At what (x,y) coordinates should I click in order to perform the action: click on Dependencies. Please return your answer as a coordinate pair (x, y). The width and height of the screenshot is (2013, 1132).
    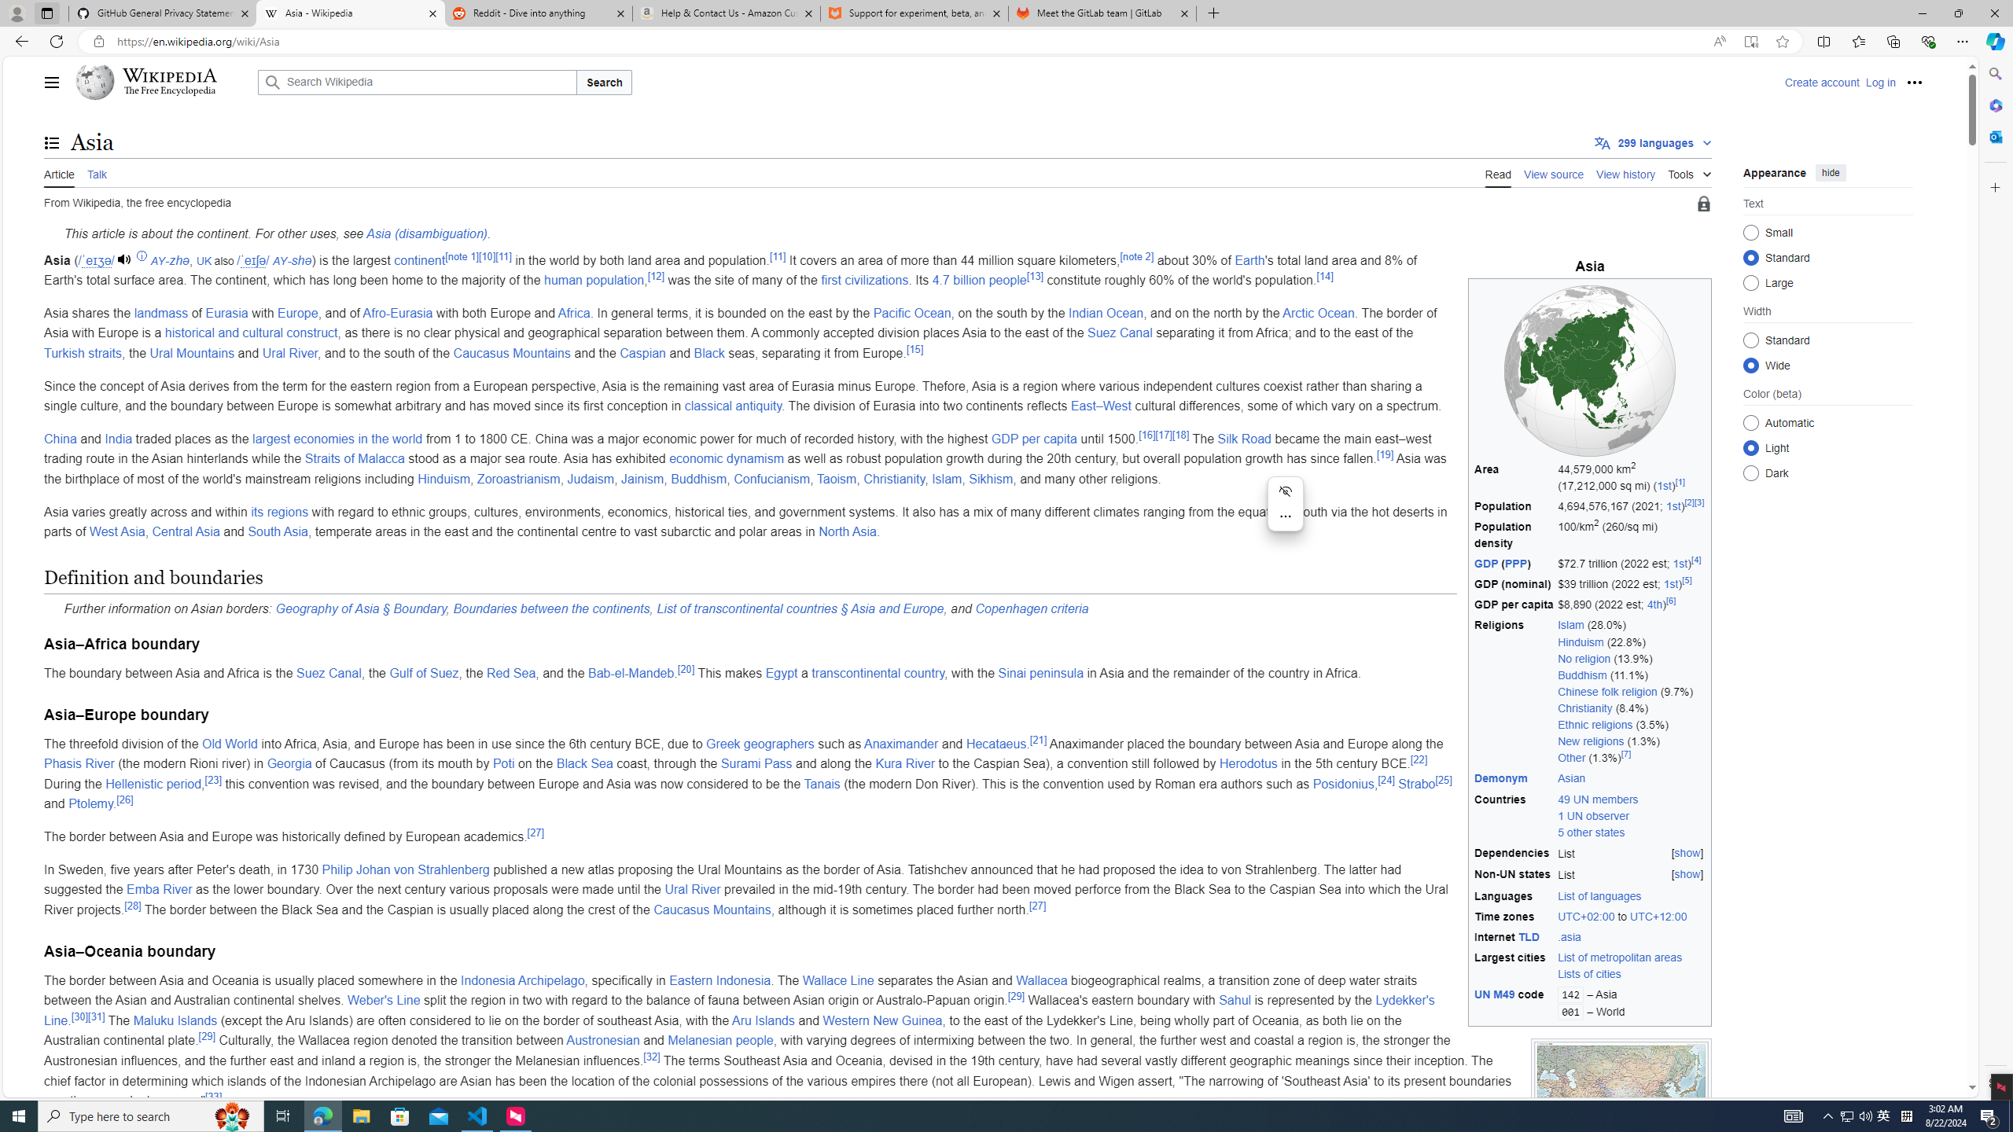
    Looking at the image, I should click on (1514, 853).